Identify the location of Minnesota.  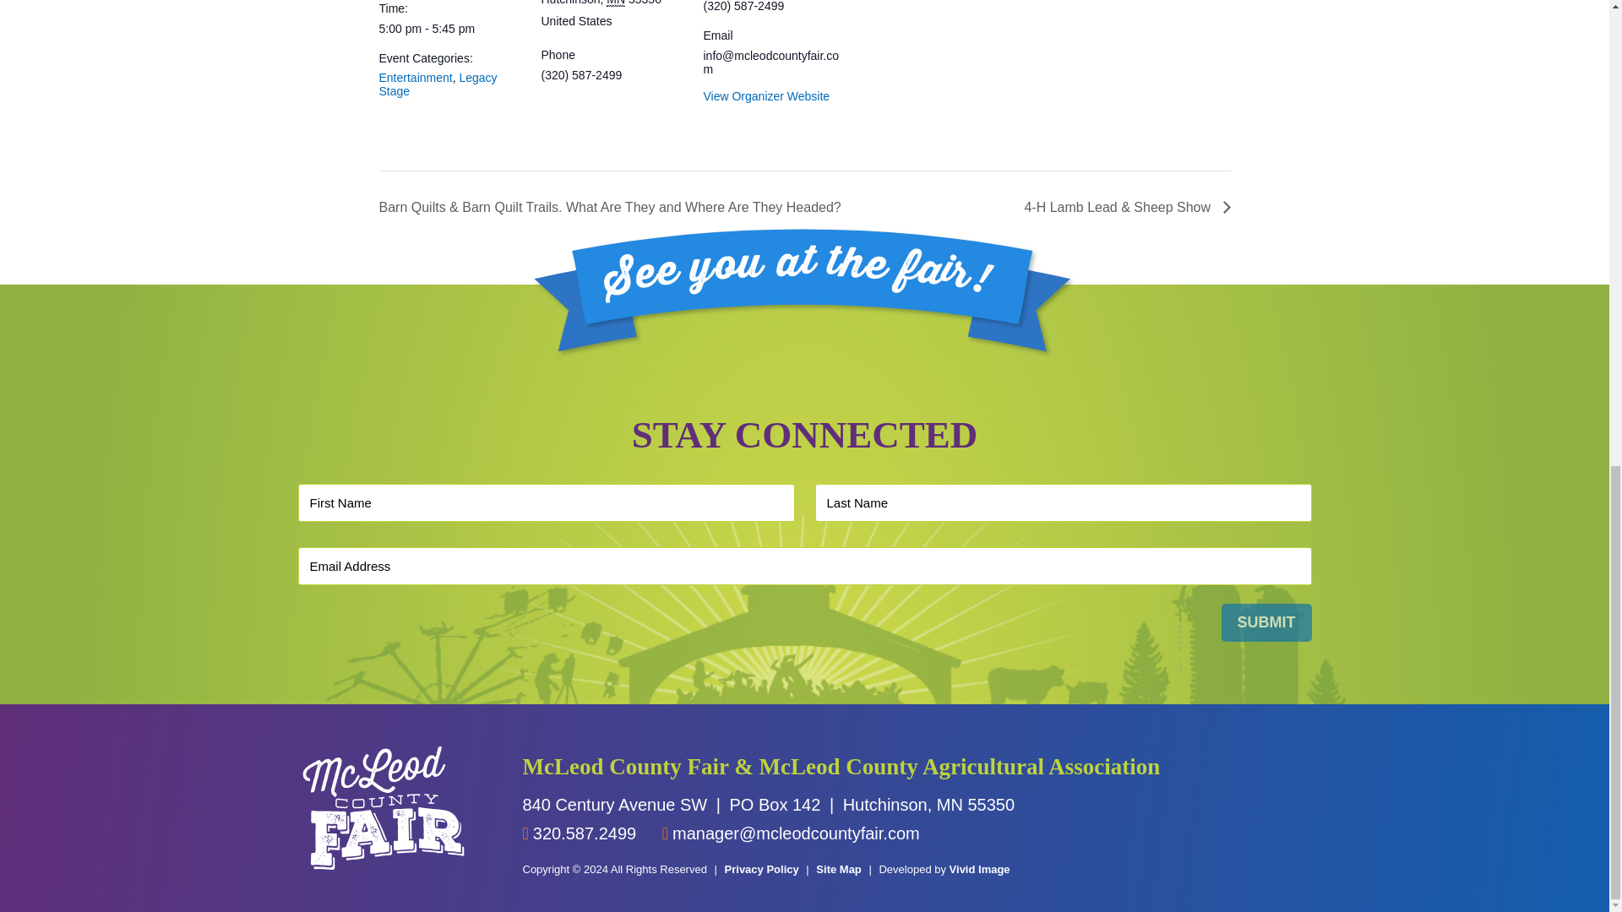
(615, 3).